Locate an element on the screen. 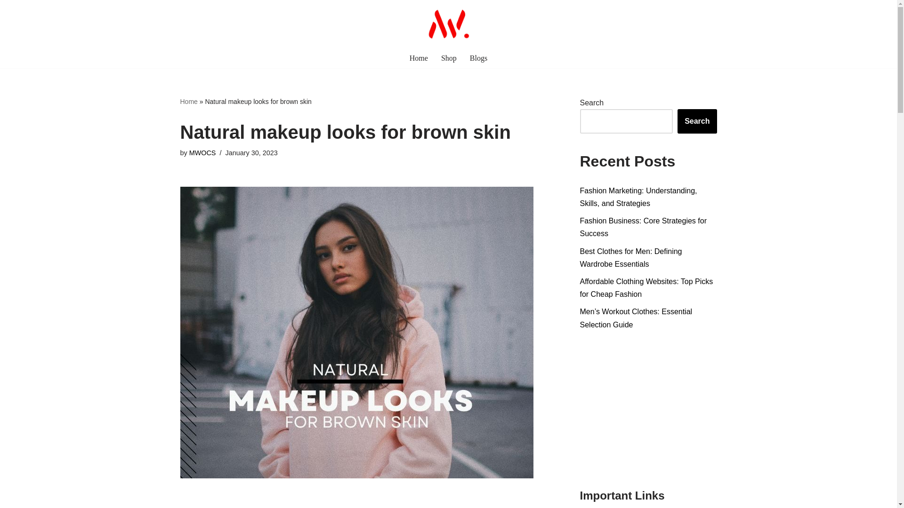  Skip to content is located at coordinates (7, 20).